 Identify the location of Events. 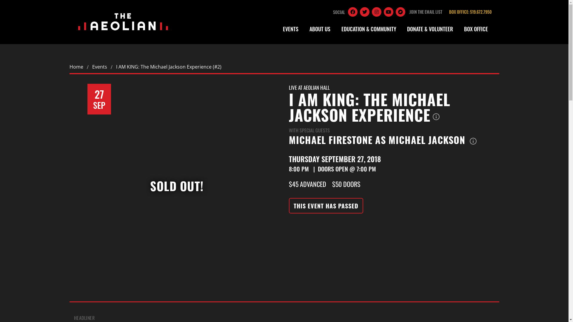
(99, 67).